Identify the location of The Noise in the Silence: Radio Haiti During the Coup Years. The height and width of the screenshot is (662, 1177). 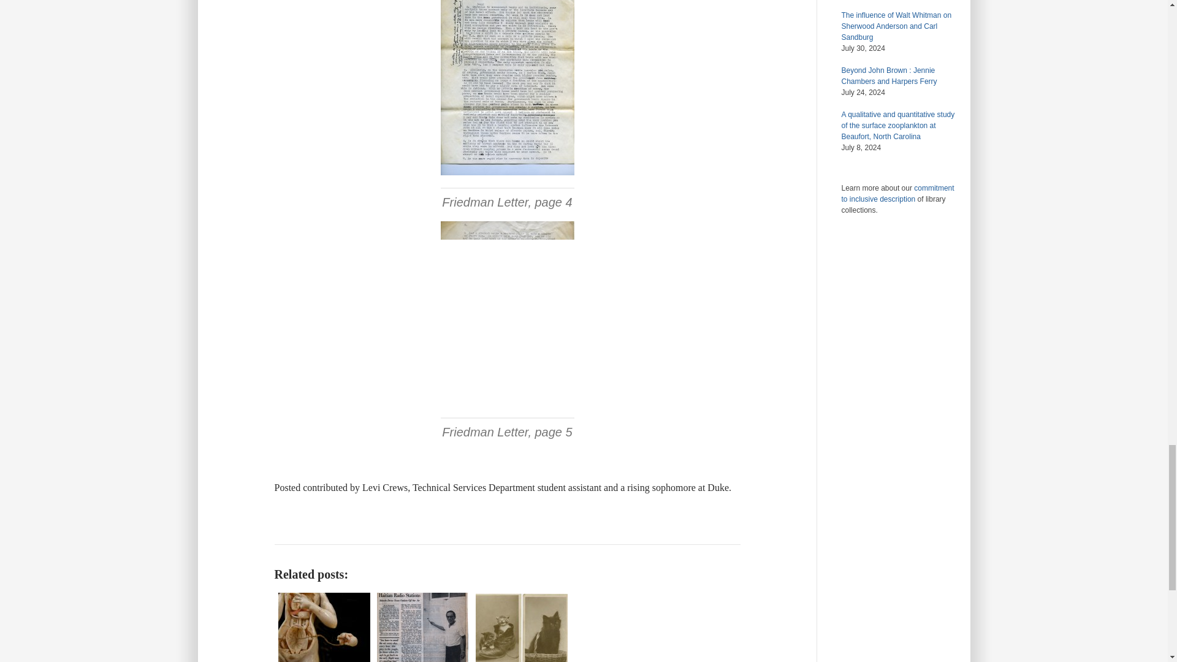
(422, 625).